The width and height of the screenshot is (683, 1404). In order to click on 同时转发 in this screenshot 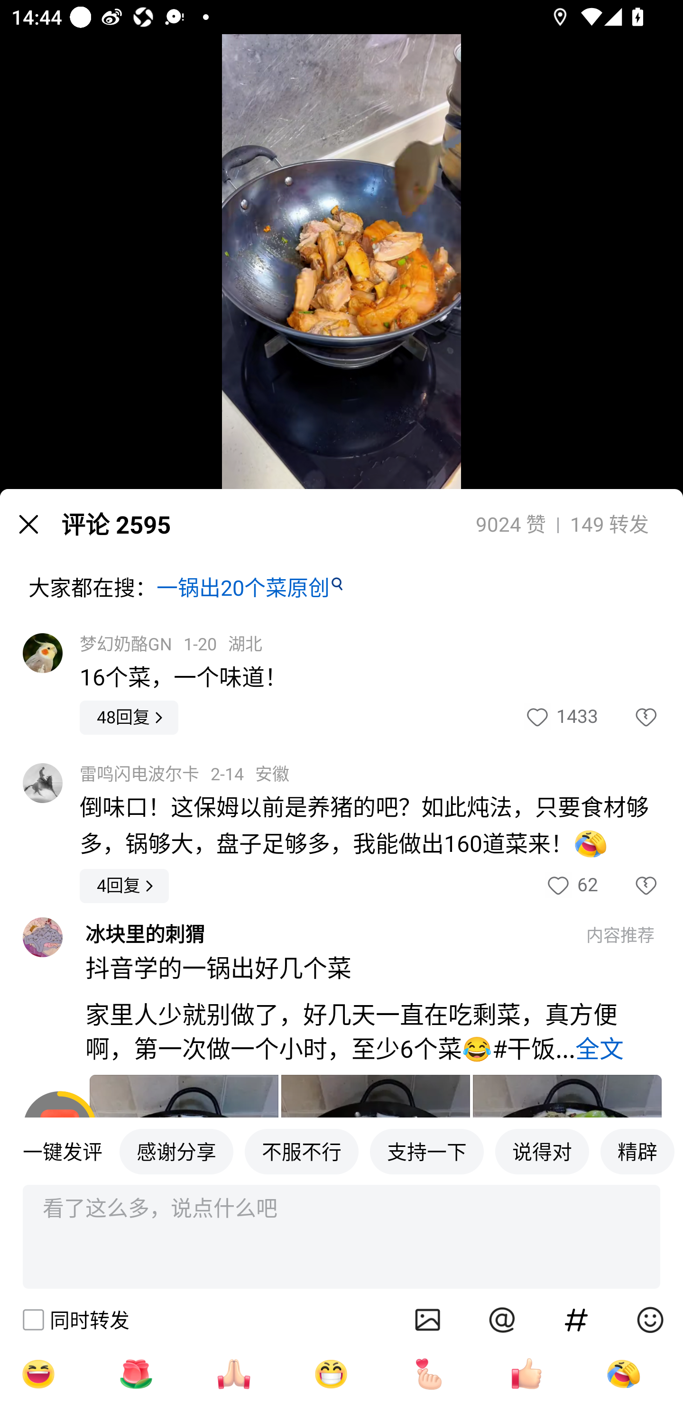, I will do `click(75, 1320)`.